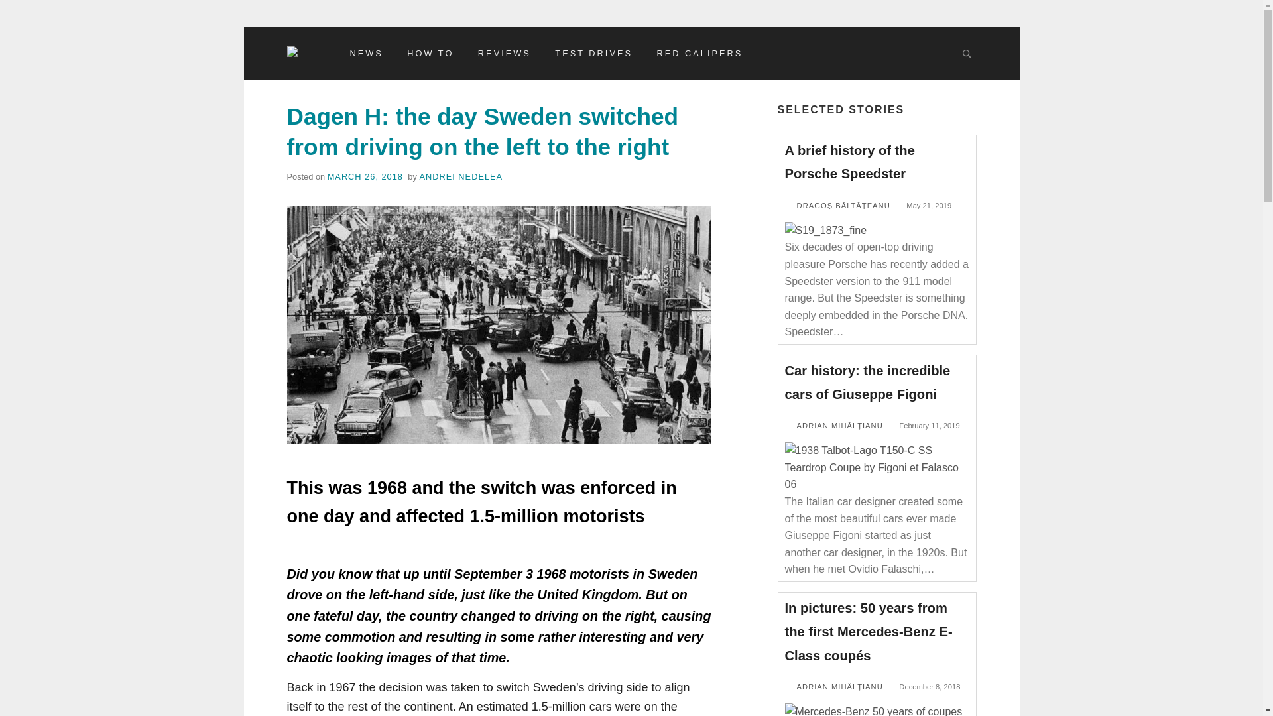  Describe the element at coordinates (593, 53) in the screenshot. I see `TEST DRIVES` at that location.